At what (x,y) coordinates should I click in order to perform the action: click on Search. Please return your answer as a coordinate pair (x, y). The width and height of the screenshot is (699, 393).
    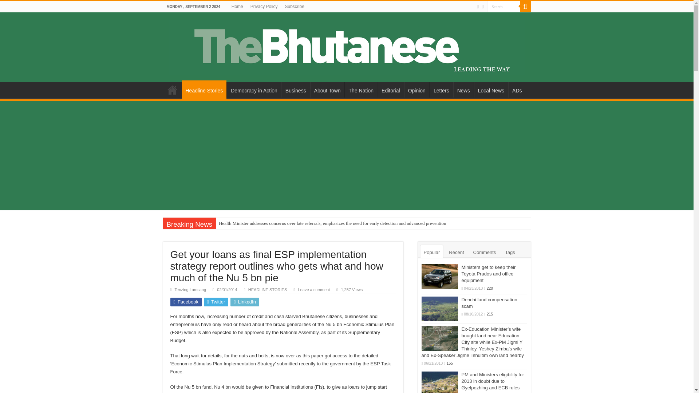
    Looking at the image, I should click on (525, 7).